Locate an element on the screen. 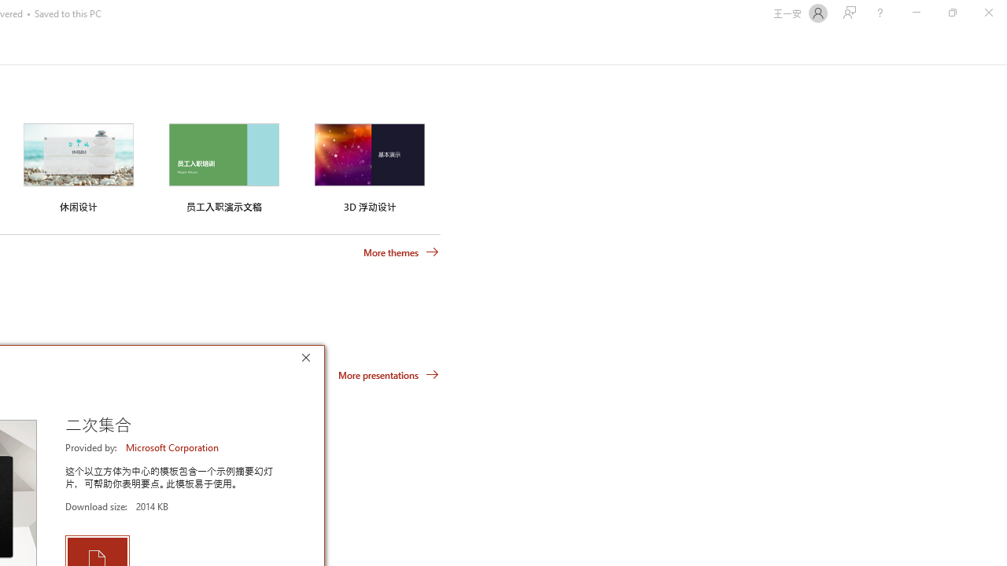 This screenshot has width=1007, height=566. More themes is located at coordinates (401, 252).